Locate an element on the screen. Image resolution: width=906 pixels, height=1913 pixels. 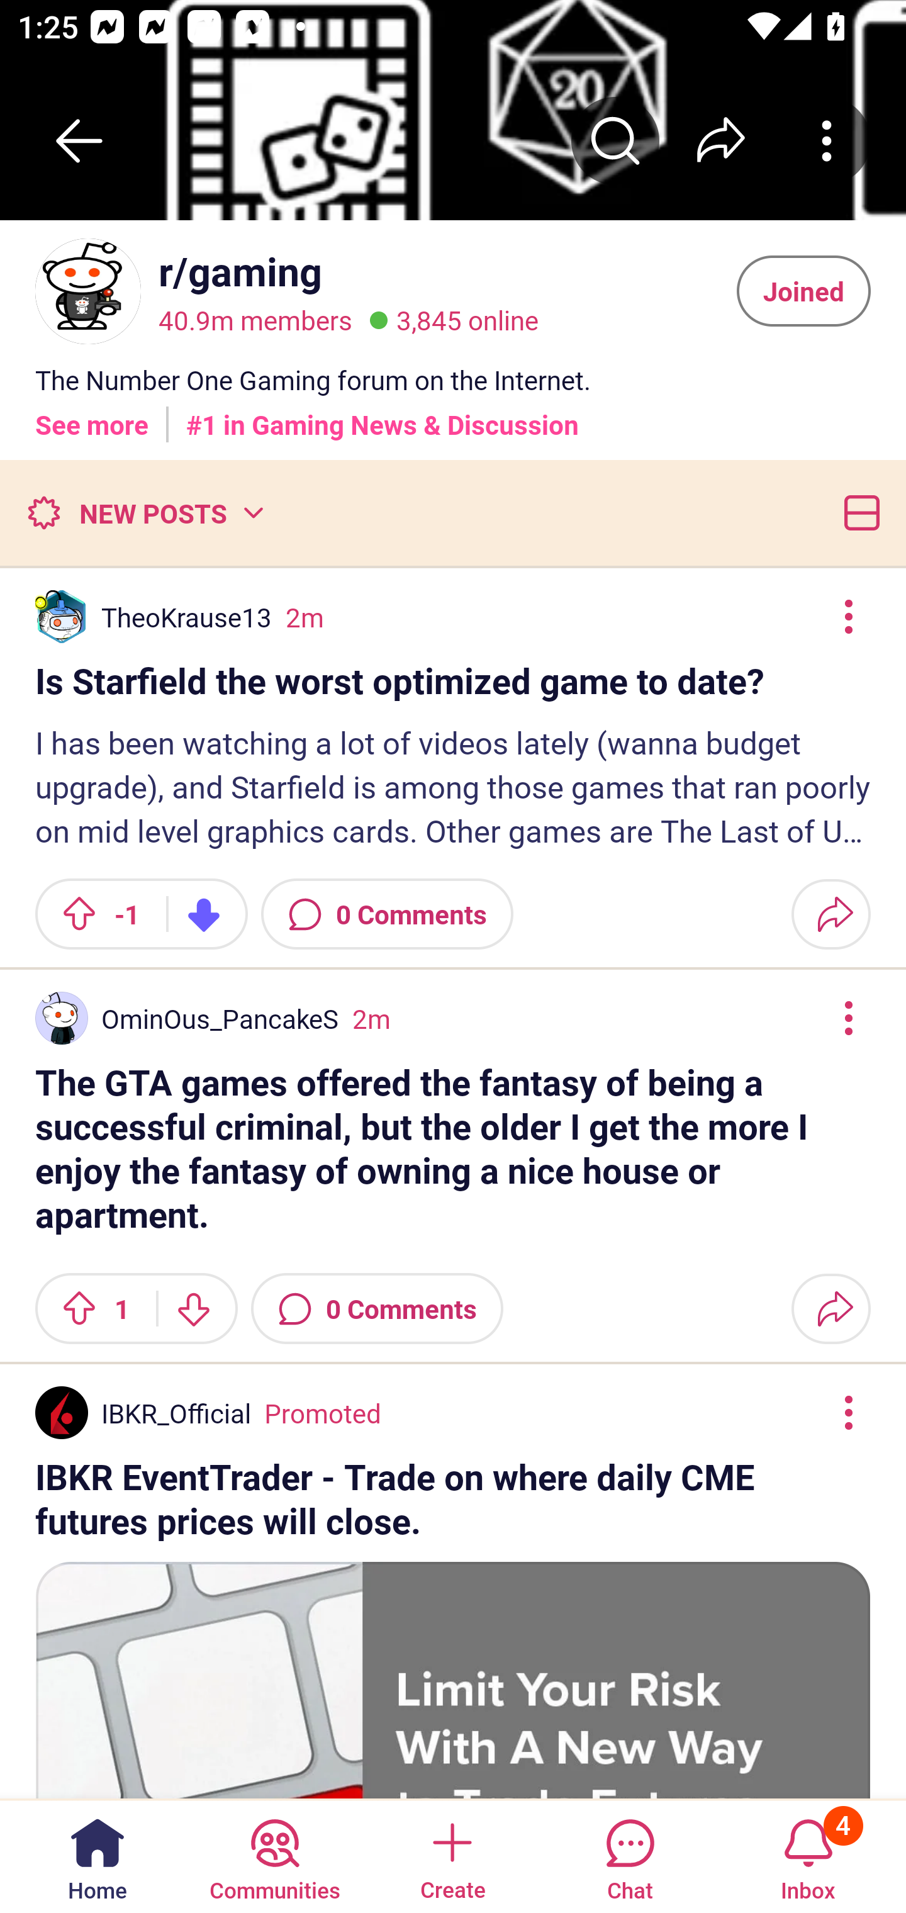
Inbox, has 4 notifications 4 Inbox is located at coordinates (808, 1855).